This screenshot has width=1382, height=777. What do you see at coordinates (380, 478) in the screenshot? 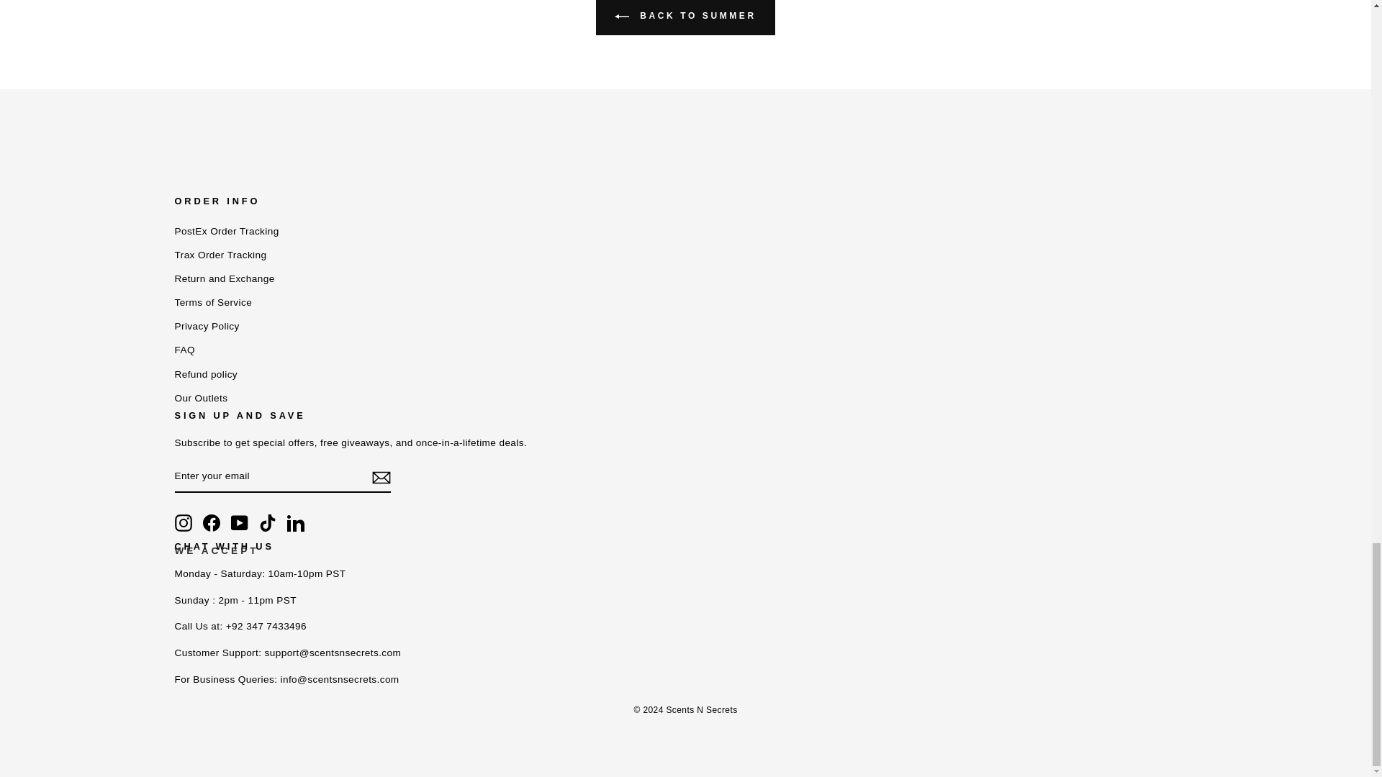
I see `icon-email` at bounding box center [380, 478].